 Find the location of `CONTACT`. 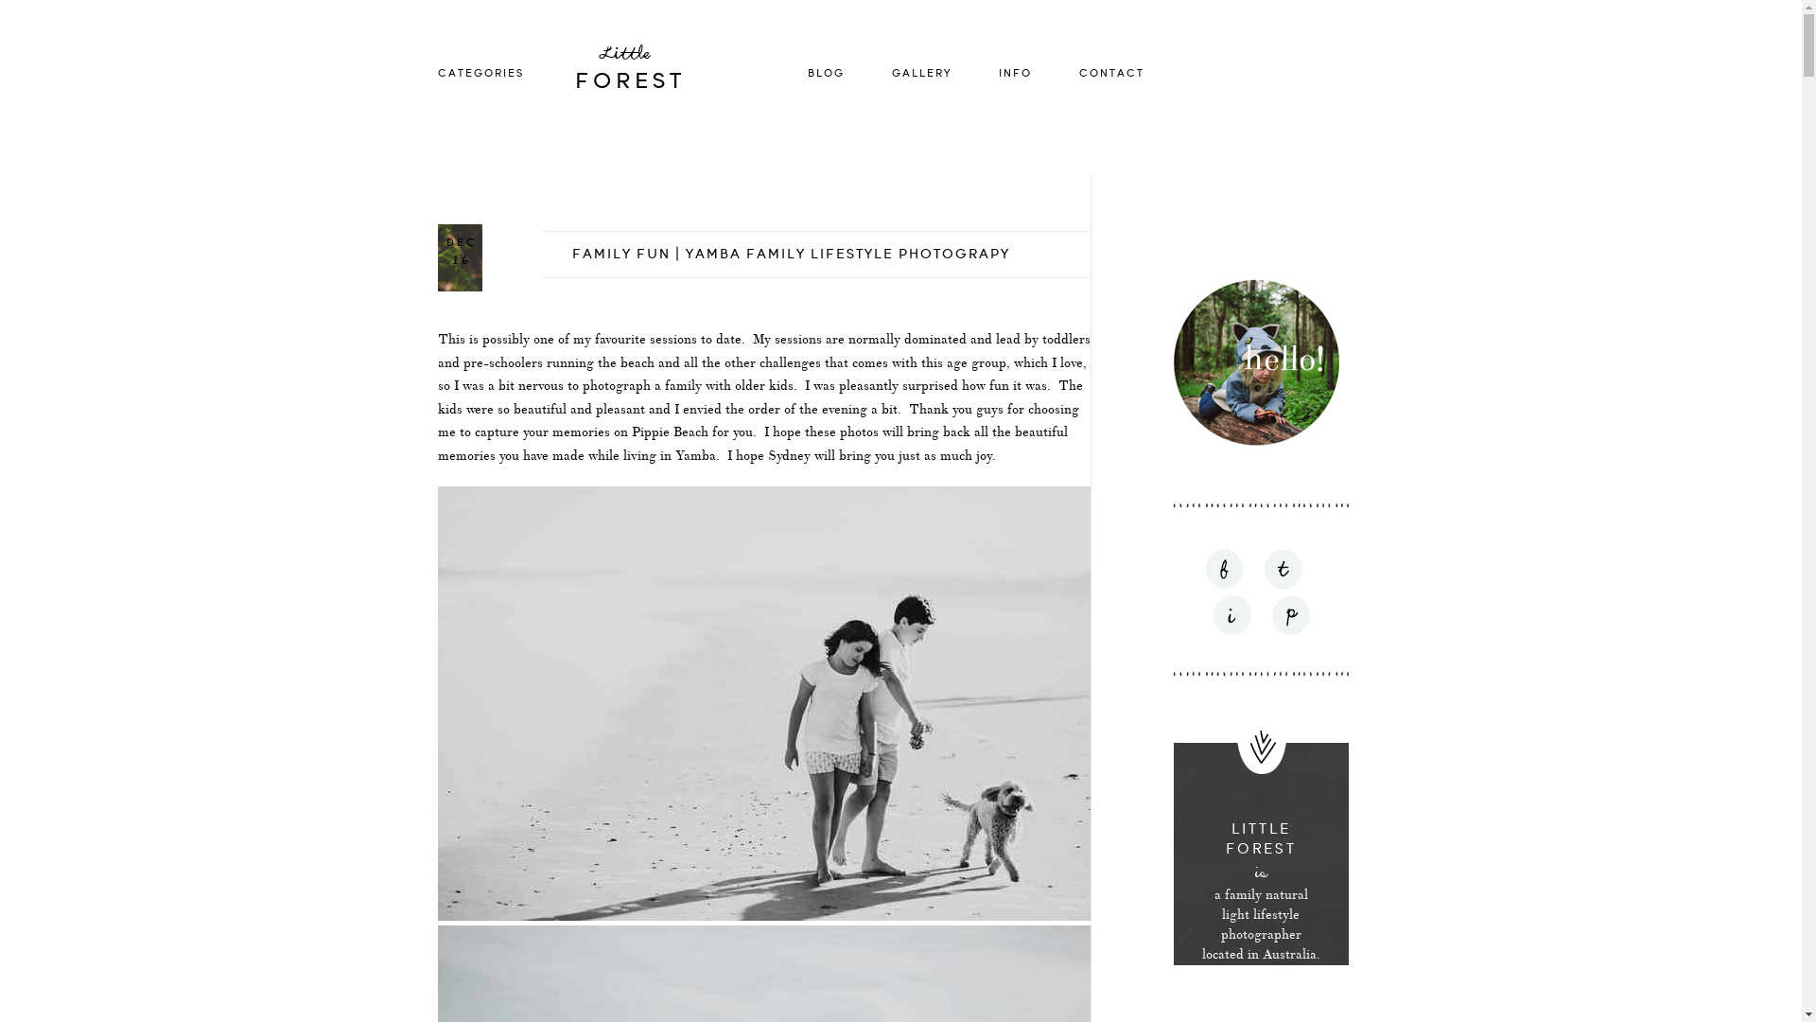

CONTACT is located at coordinates (1110, 74).